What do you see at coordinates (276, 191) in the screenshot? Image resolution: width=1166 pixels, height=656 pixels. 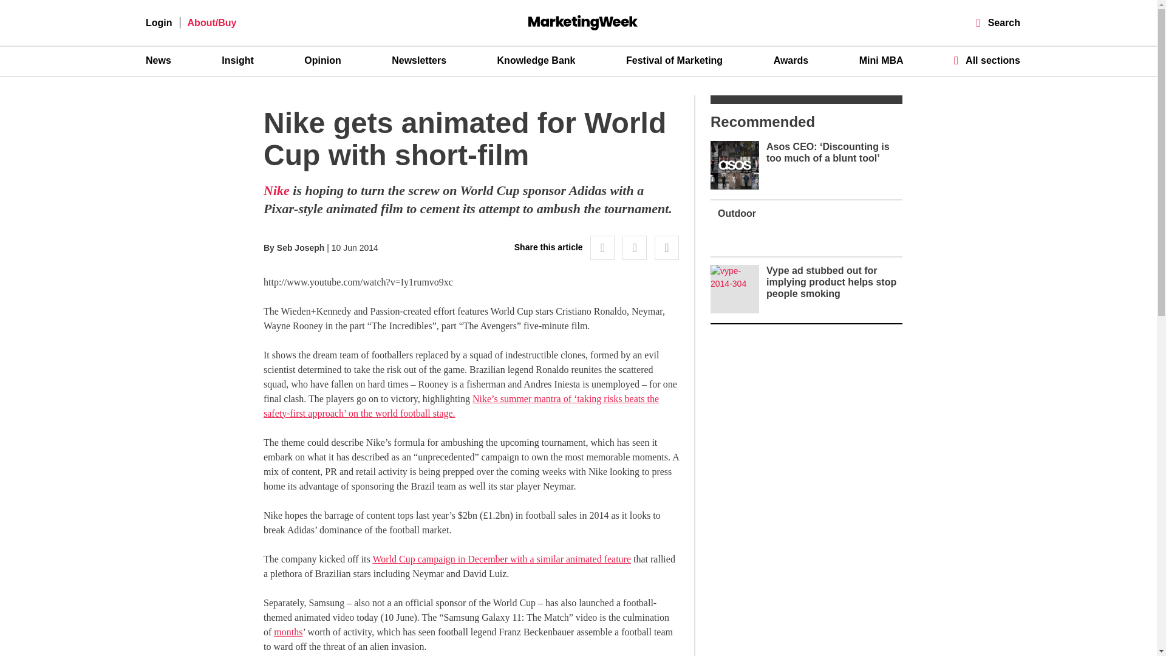 I see `Nike` at bounding box center [276, 191].